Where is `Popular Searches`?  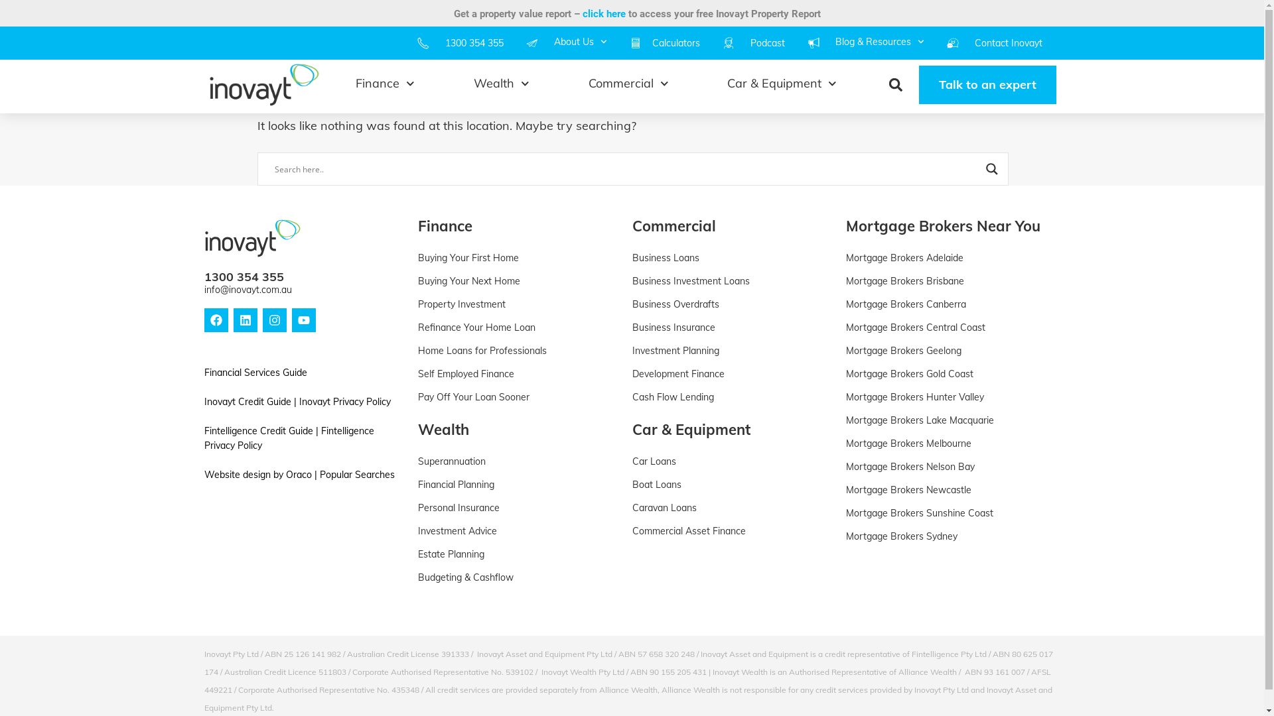
Popular Searches is located at coordinates (357, 474).